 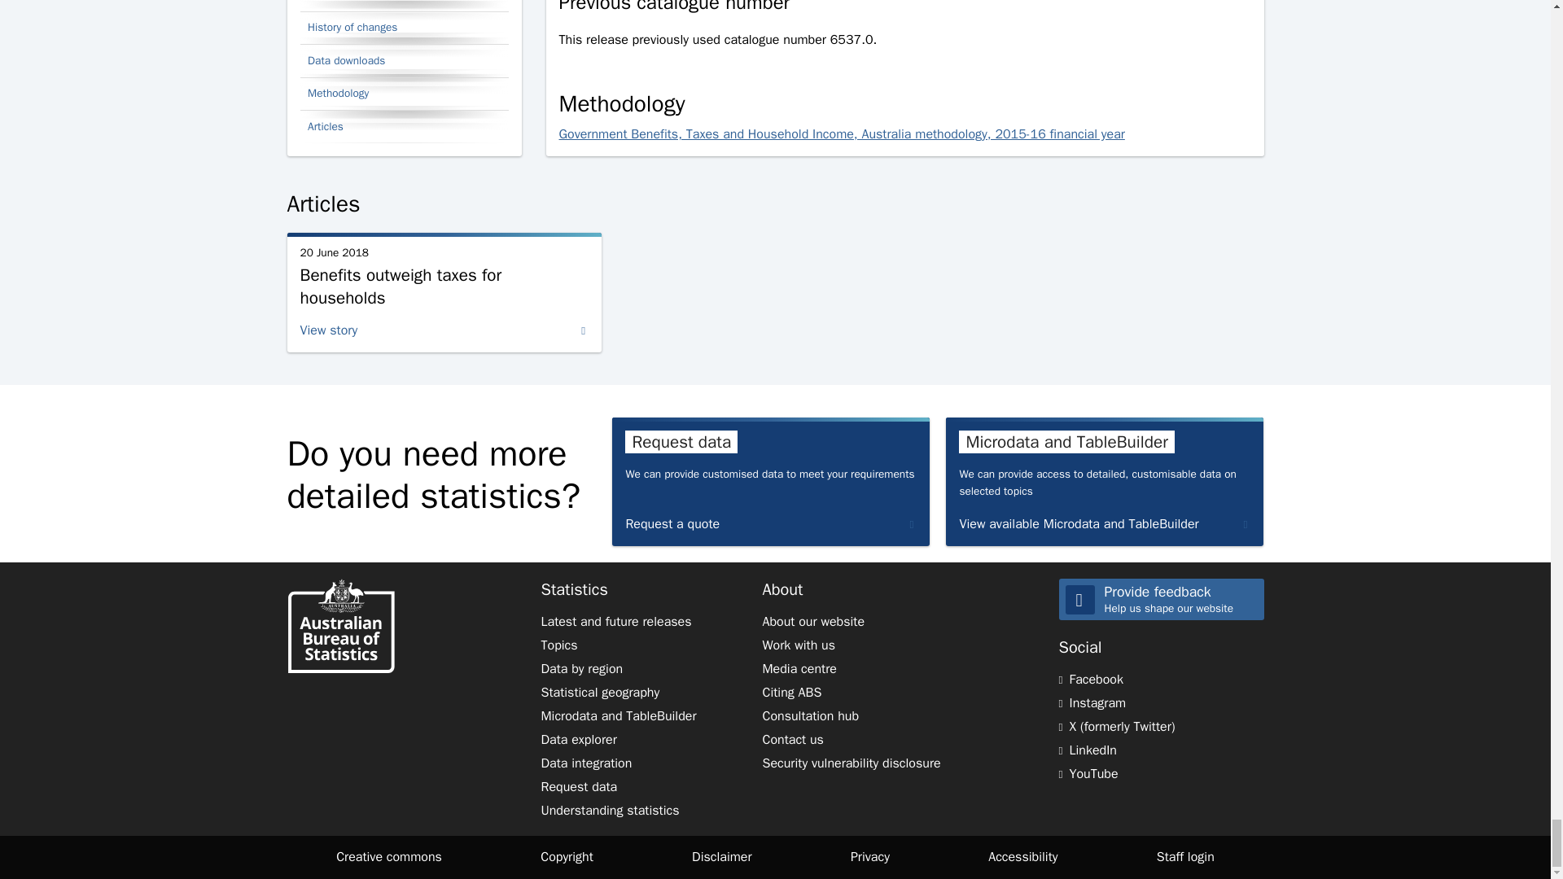 What do you see at coordinates (581, 669) in the screenshot?
I see `Data by region` at bounding box center [581, 669].